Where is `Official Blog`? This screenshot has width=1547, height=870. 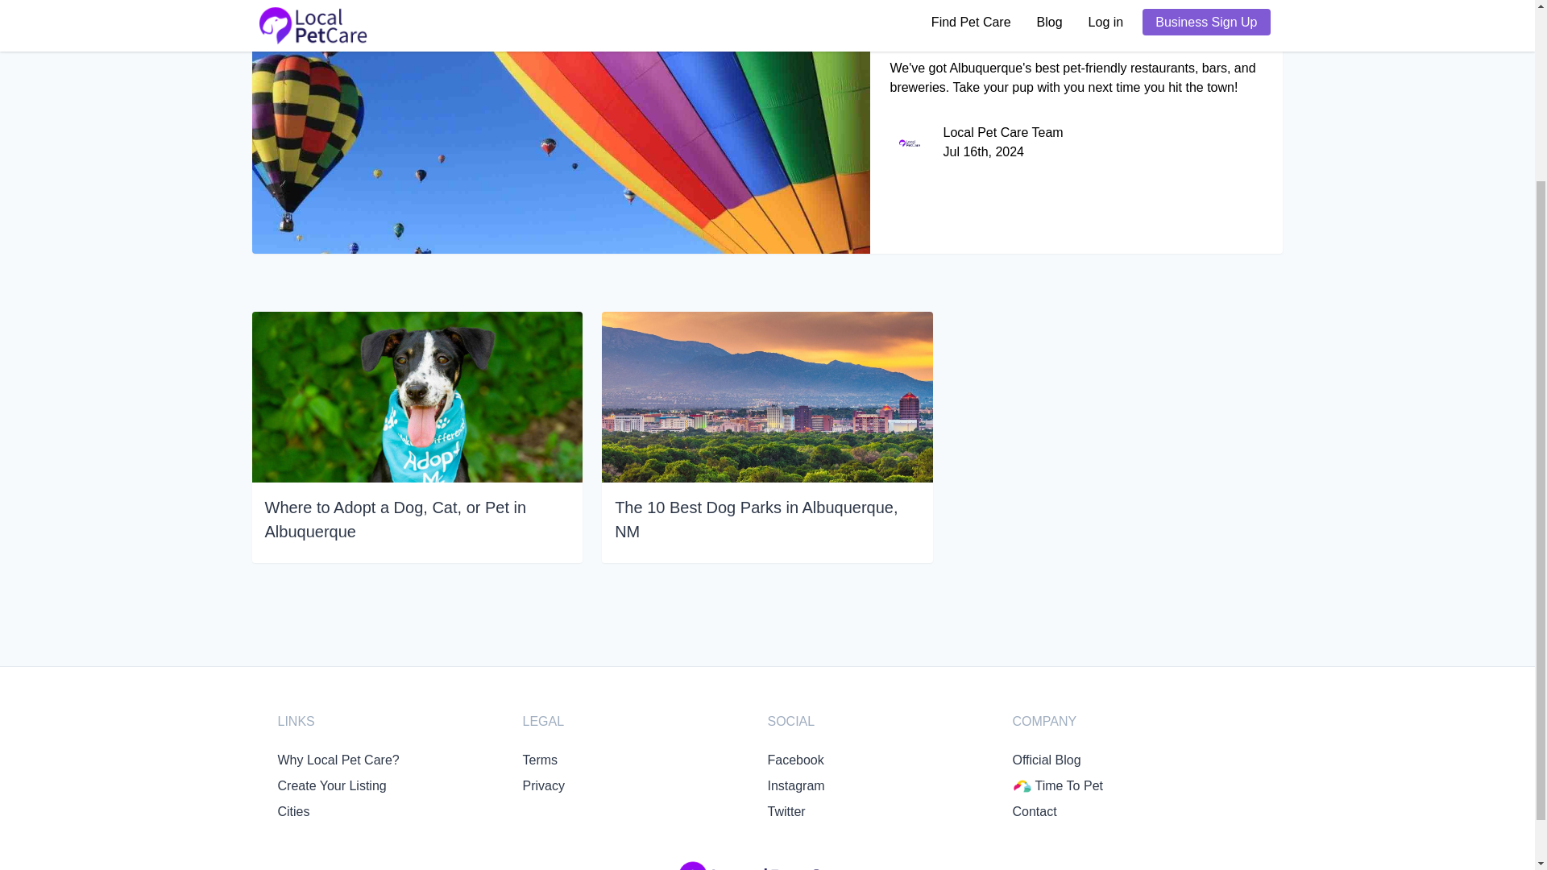
Official Blog is located at coordinates (1046, 760).